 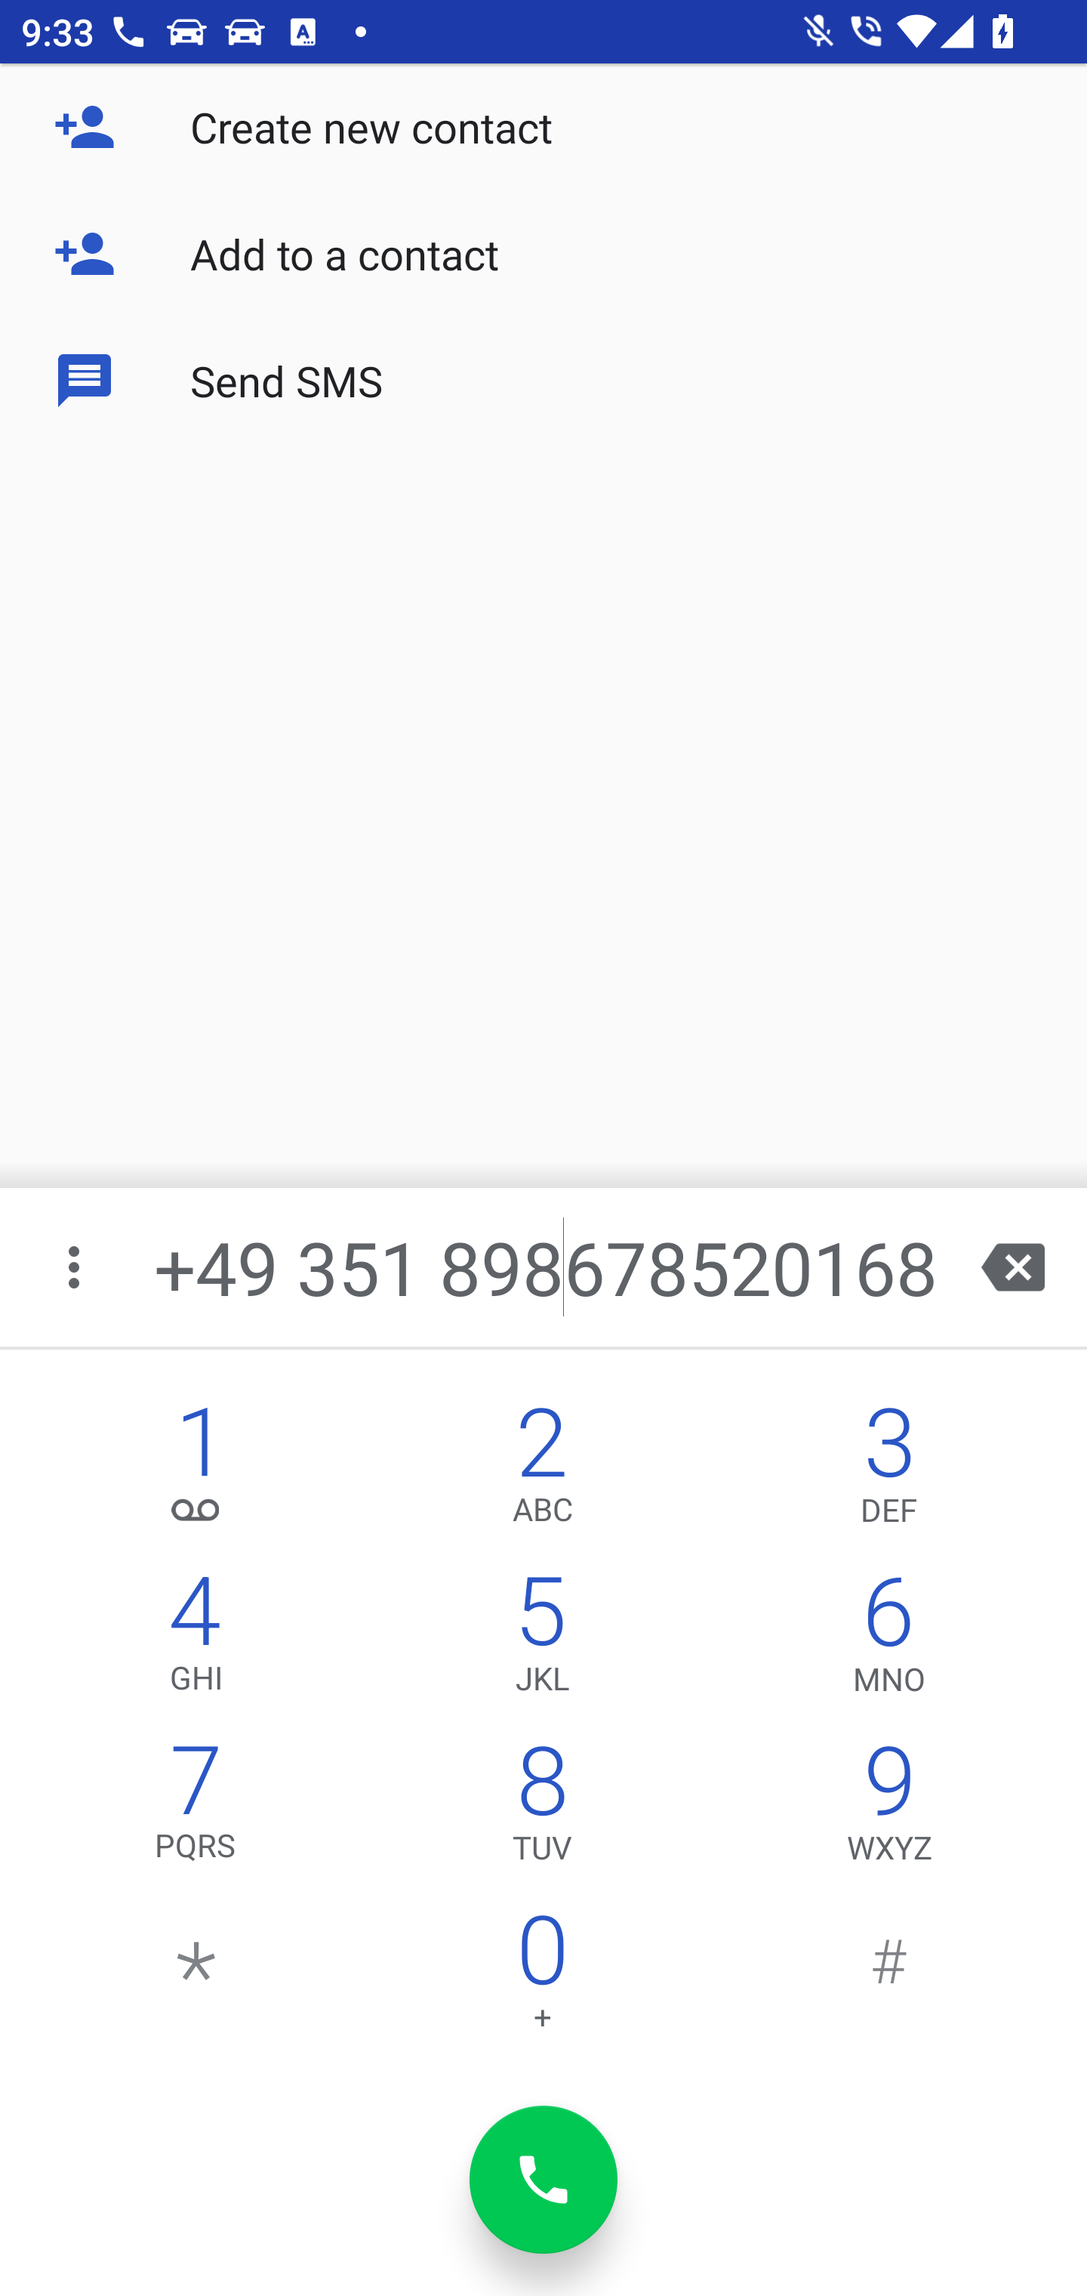 What do you see at coordinates (889, 1471) in the screenshot?
I see `3,DEF 3 DEF` at bounding box center [889, 1471].